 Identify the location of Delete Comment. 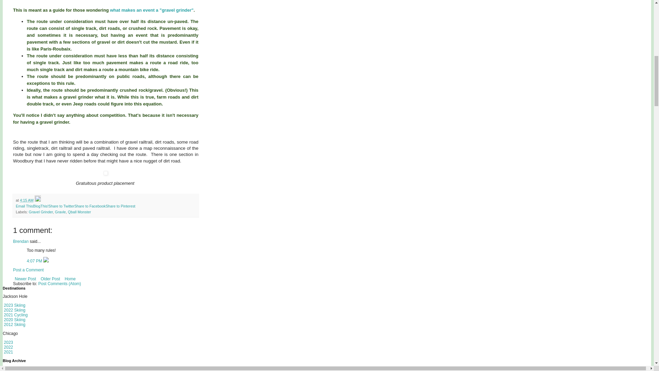
(46, 261).